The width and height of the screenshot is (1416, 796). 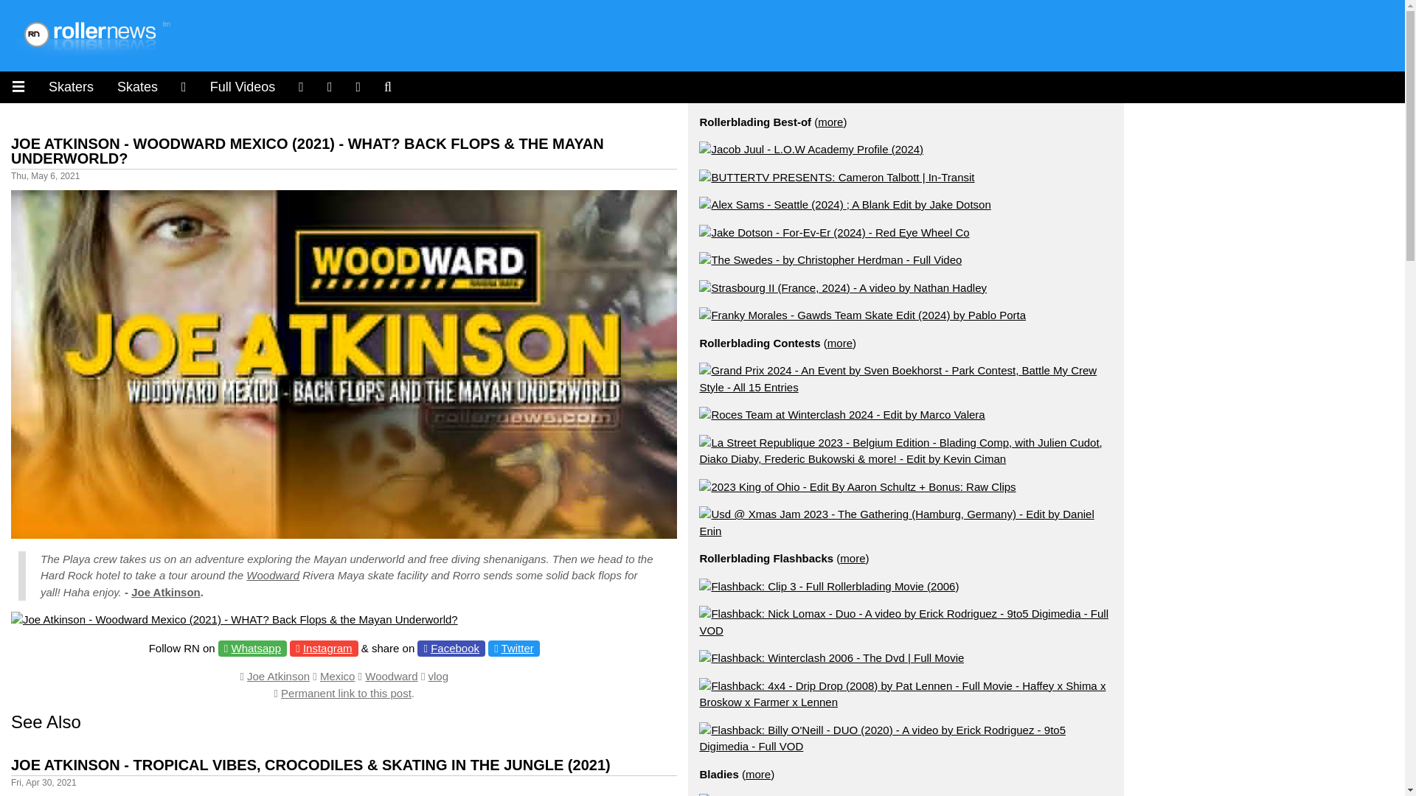 What do you see at coordinates (454, 647) in the screenshot?
I see `Facebook` at bounding box center [454, 647].